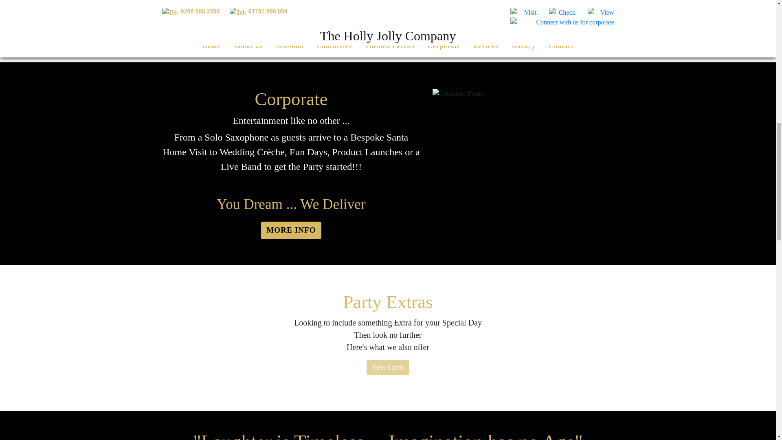  I want to click on MORE INFO, so click(195, 28).